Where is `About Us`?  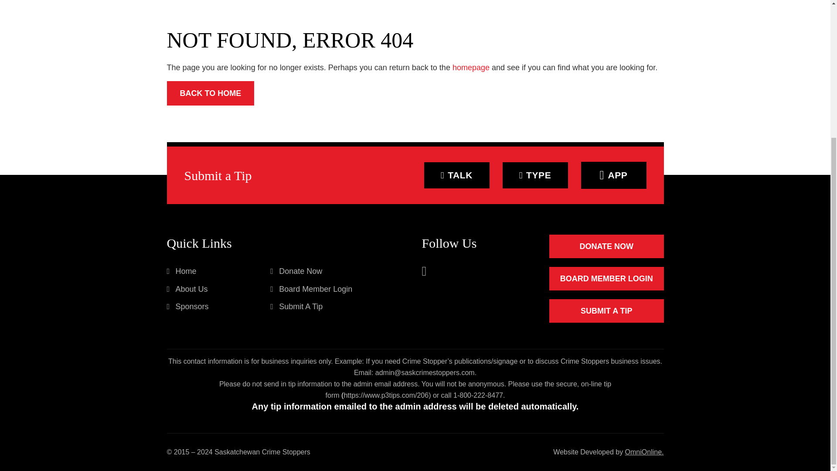 About Us is located at coordinates (187, 289).